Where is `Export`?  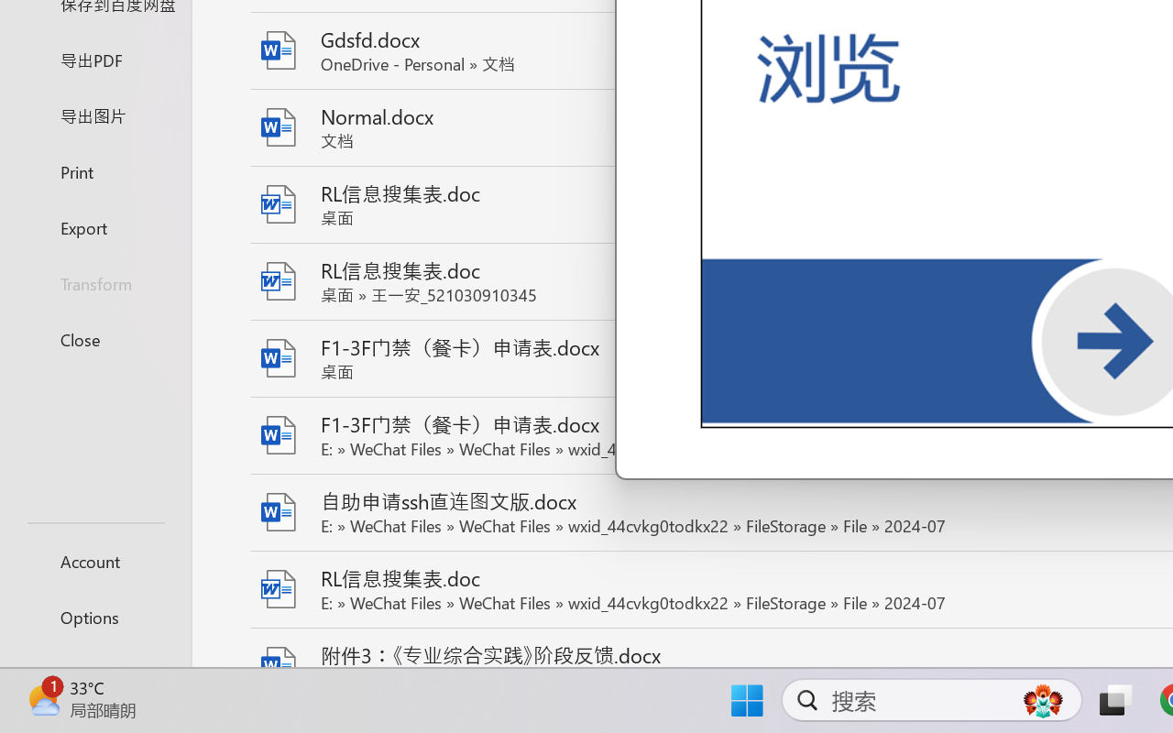 Export is located at coordinates (95, 227).